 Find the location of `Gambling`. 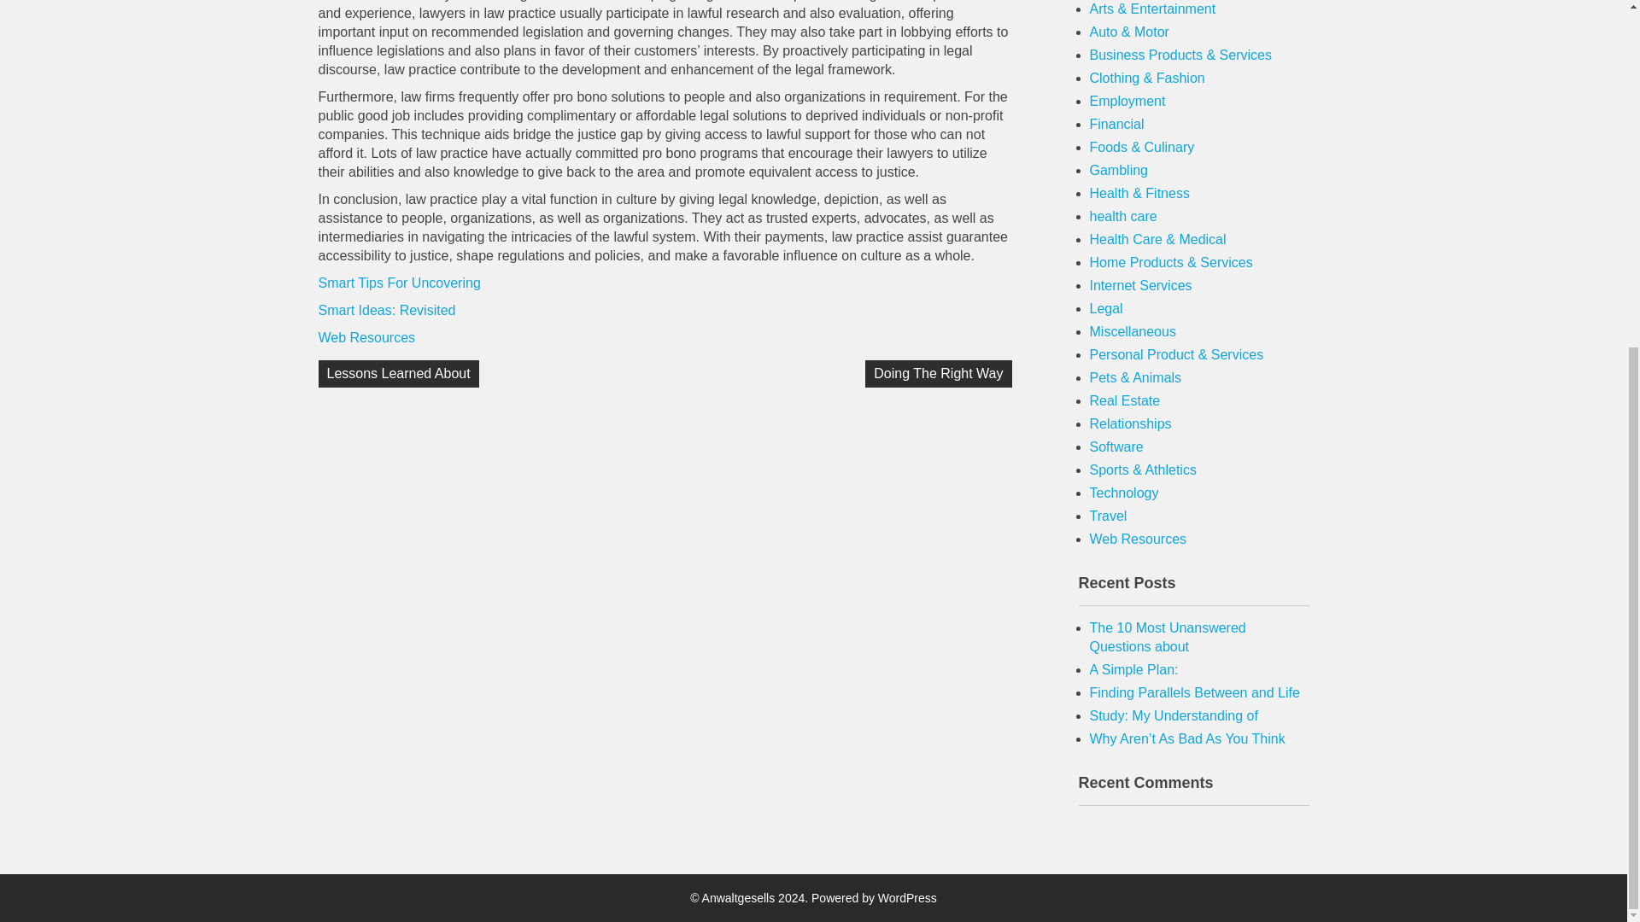

Gambling is located at coordinates (1119, 171).